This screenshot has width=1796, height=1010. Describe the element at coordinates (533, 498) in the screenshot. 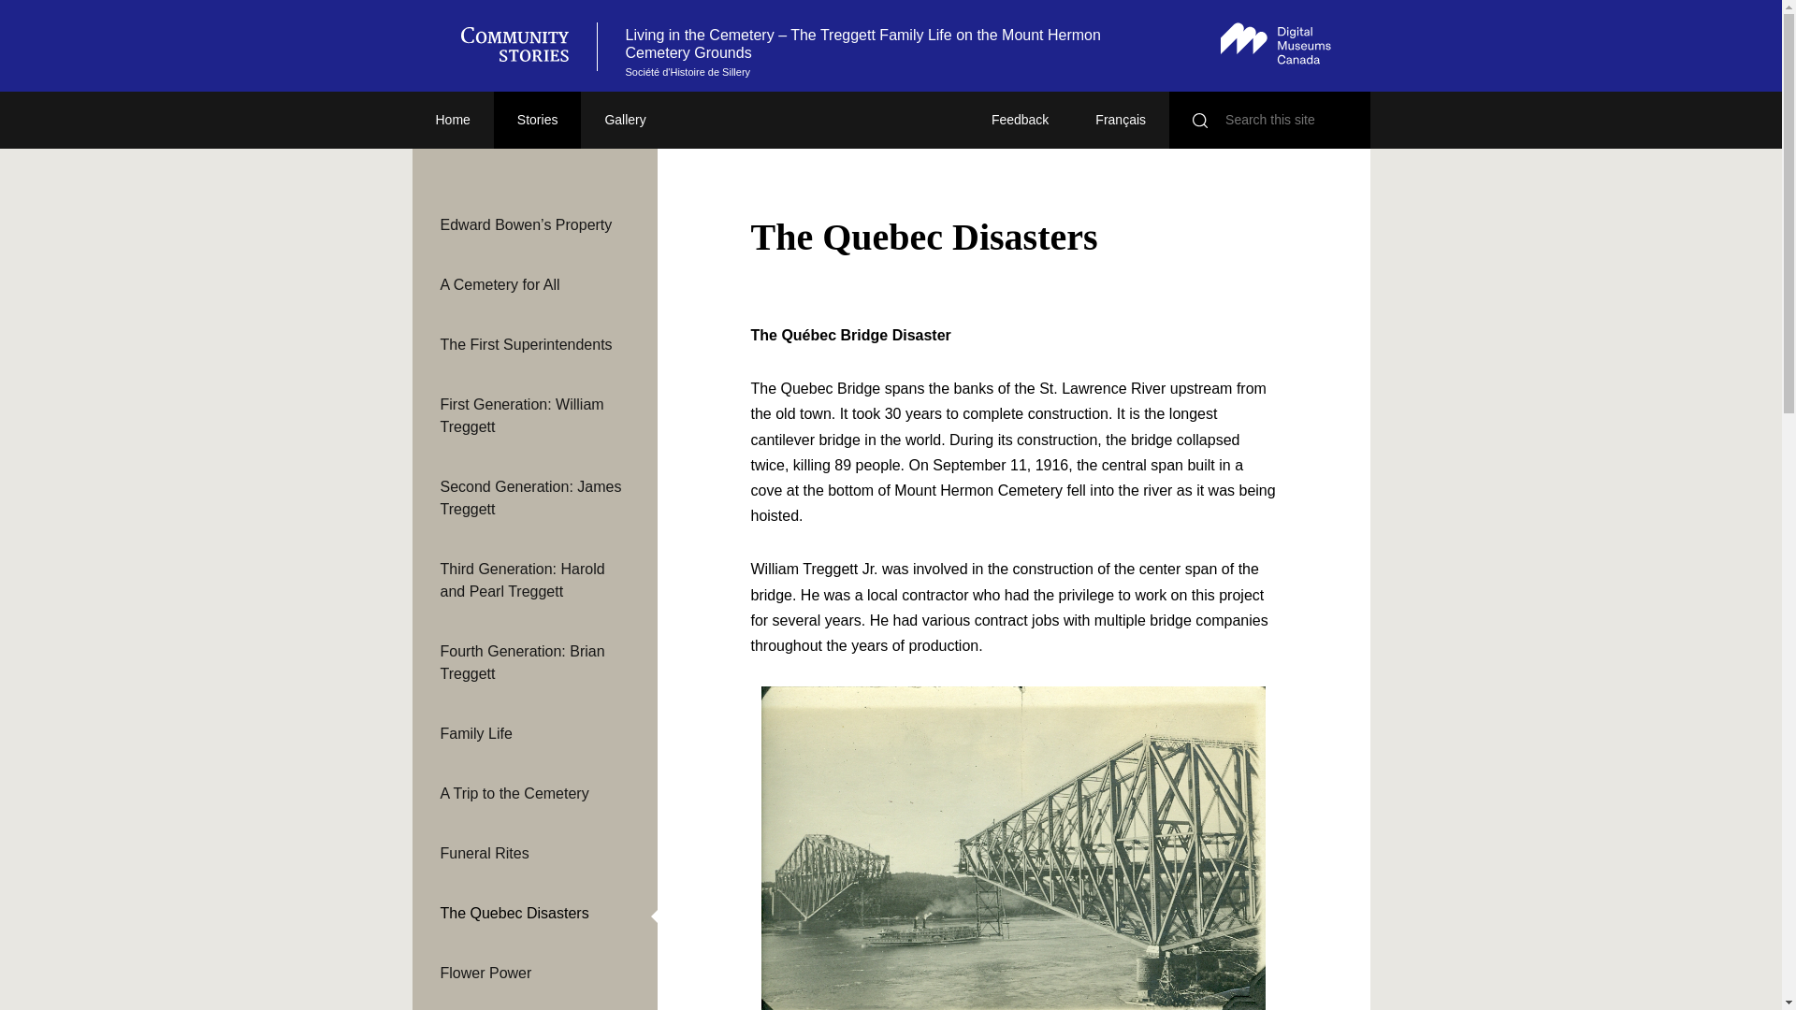

I see `Second Generation: James Treggett` at that location.